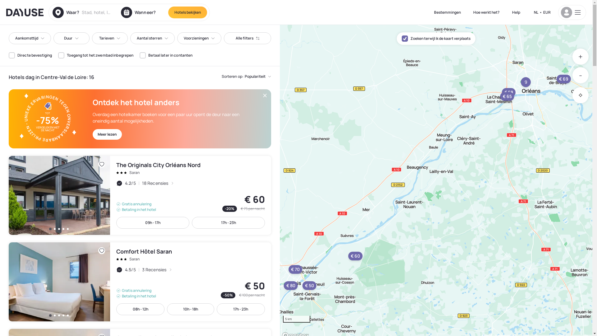  What do you see at coordinates (199, 38) in the screenshot?
I see `Voorzieningen` at bounding box center [199, 38].